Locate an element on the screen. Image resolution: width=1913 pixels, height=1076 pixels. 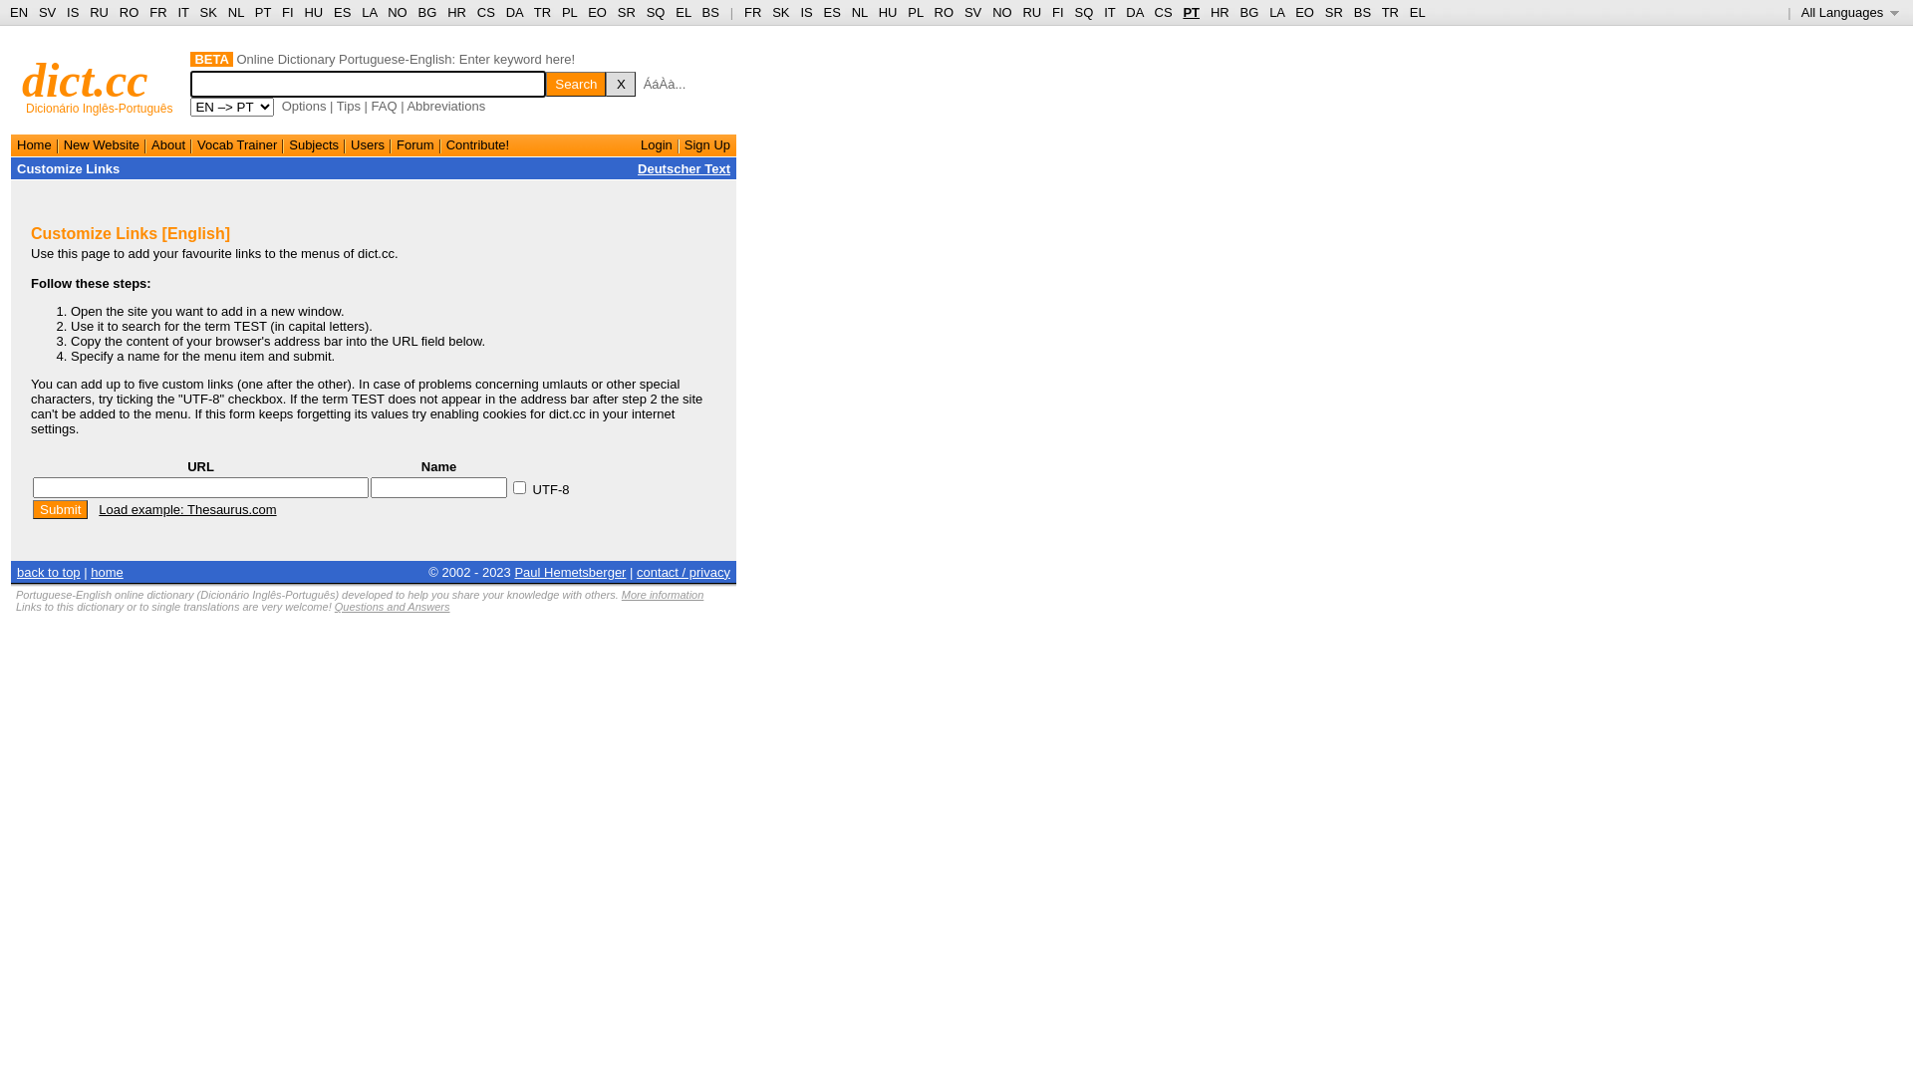
HR is located at coordinates (1220, 12).